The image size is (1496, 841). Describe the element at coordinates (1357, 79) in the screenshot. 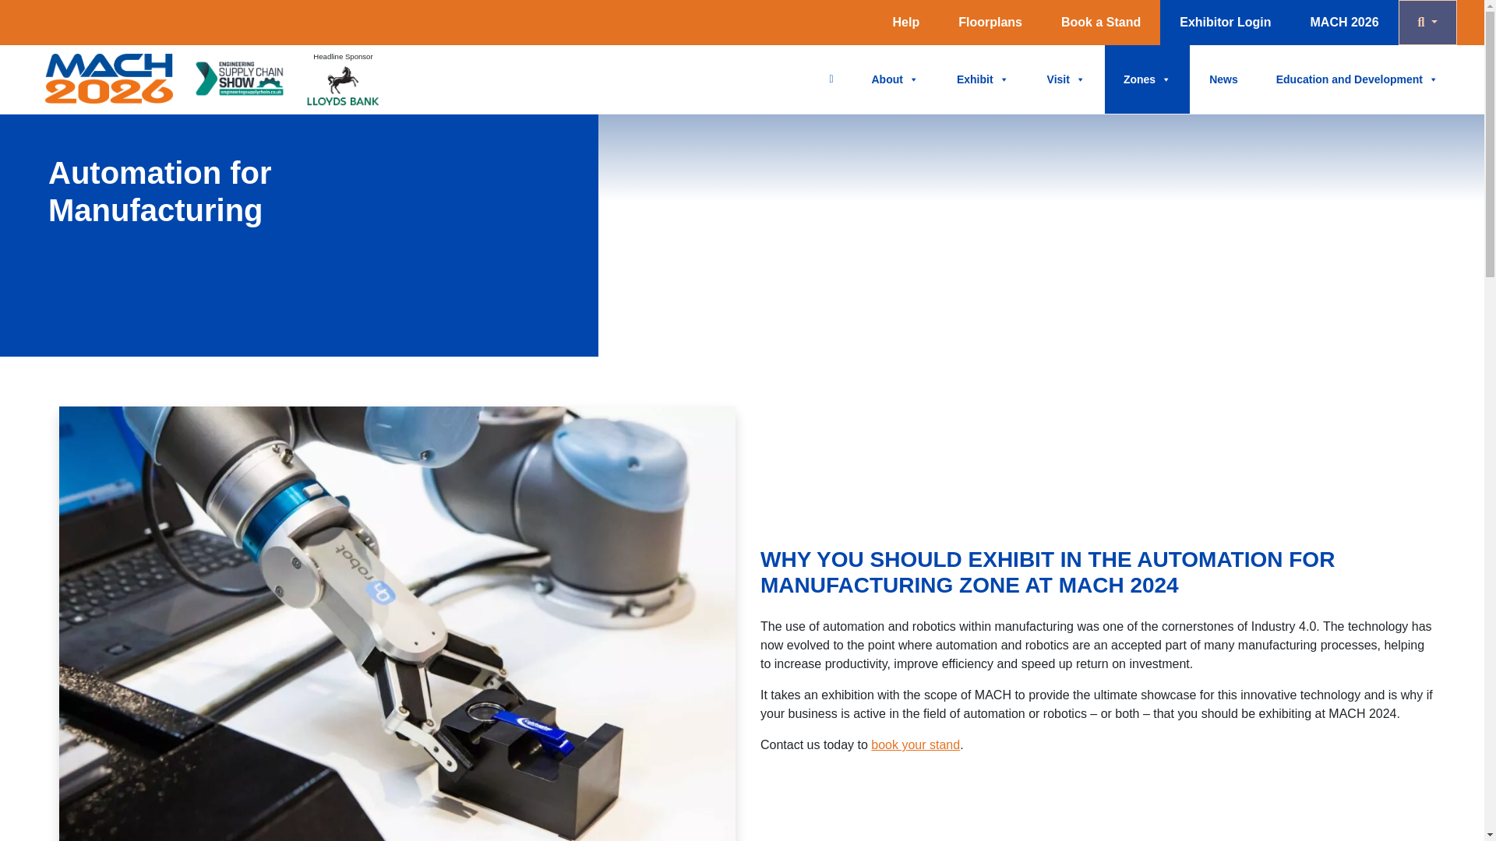

I see `Education and Development` at that location.